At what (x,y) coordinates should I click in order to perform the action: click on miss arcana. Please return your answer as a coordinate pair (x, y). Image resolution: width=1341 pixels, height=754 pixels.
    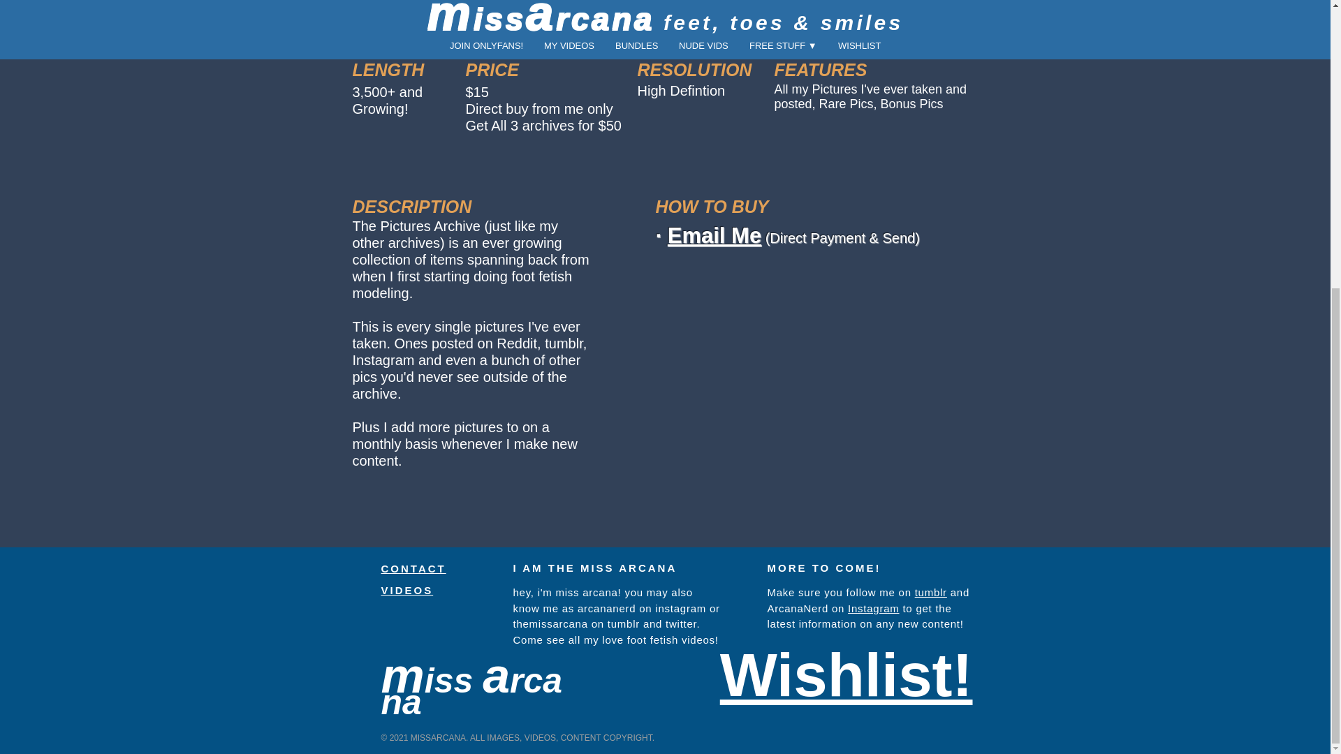
    Looking at the image, I should click on (472, 697).